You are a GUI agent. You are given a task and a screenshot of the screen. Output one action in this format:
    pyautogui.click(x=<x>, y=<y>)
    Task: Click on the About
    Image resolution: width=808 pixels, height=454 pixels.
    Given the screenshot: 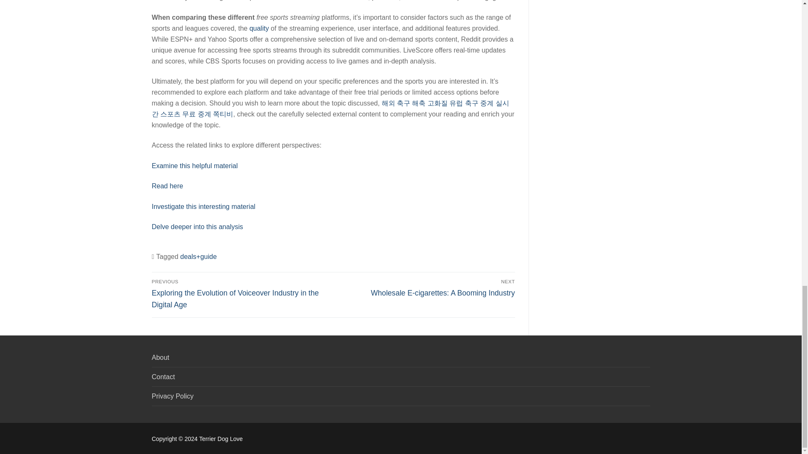 What is the action you would take?
    pyautogui.click(x=167, y=186)
    